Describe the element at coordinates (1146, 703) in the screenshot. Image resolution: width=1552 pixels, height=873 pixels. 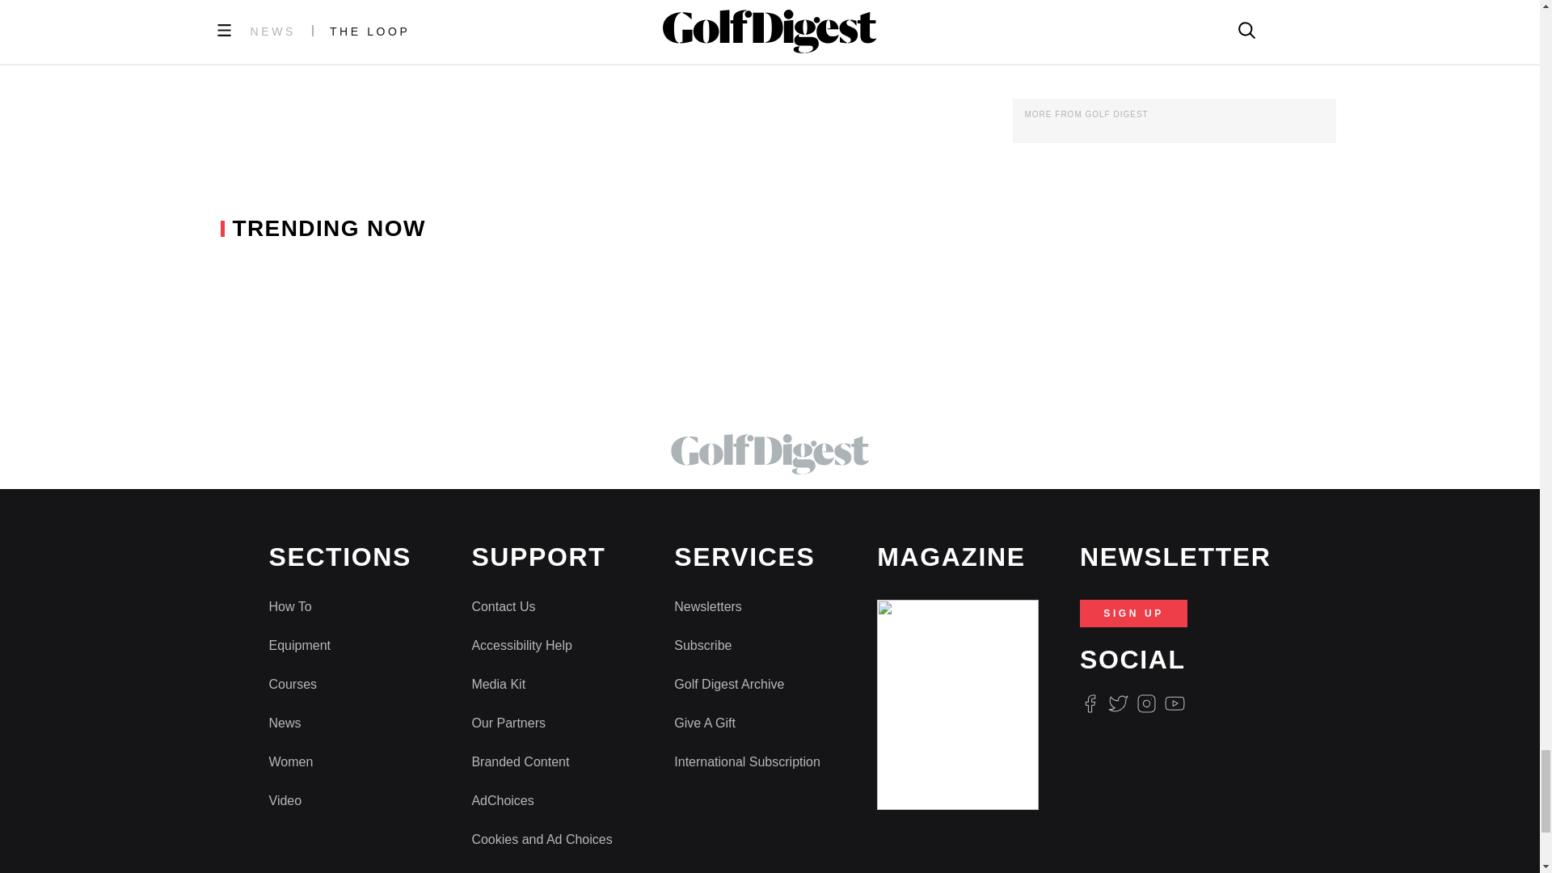
I see `Instagram Logo` at that location.